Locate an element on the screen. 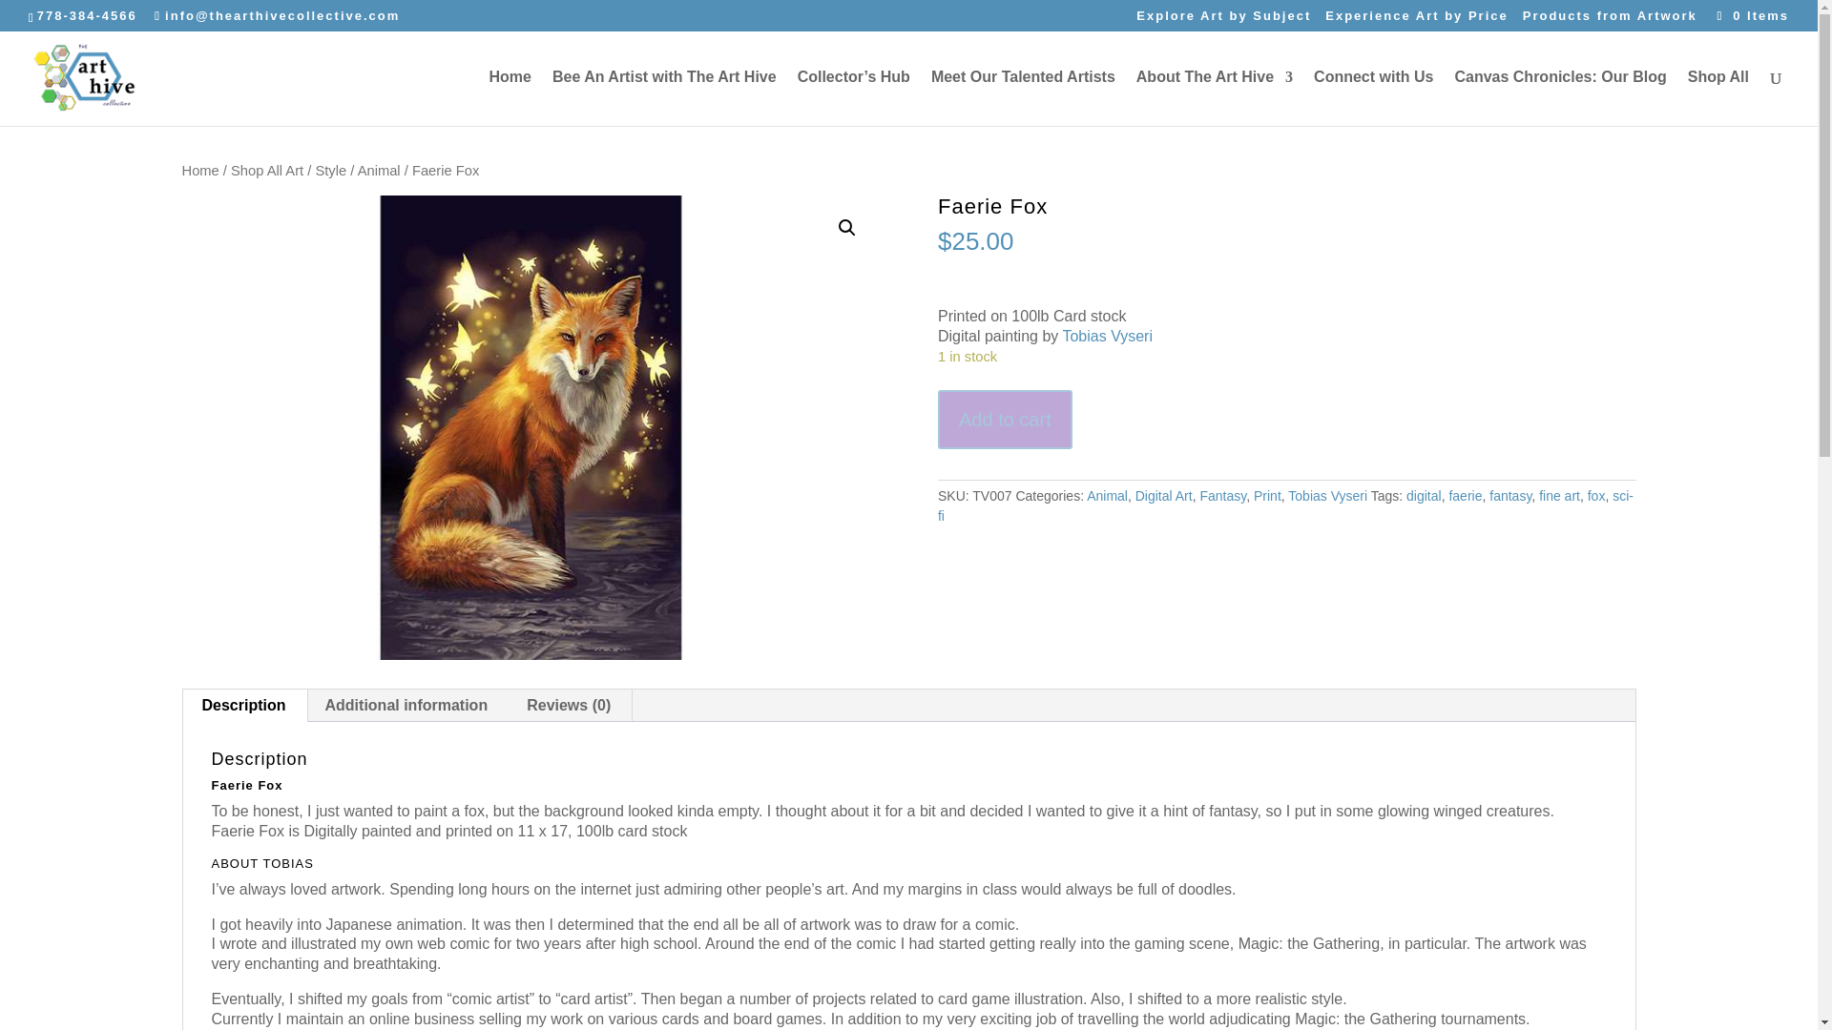 The width and height of the screenshot is (1832, 1030). Print is located at coordinates (1267, 496).